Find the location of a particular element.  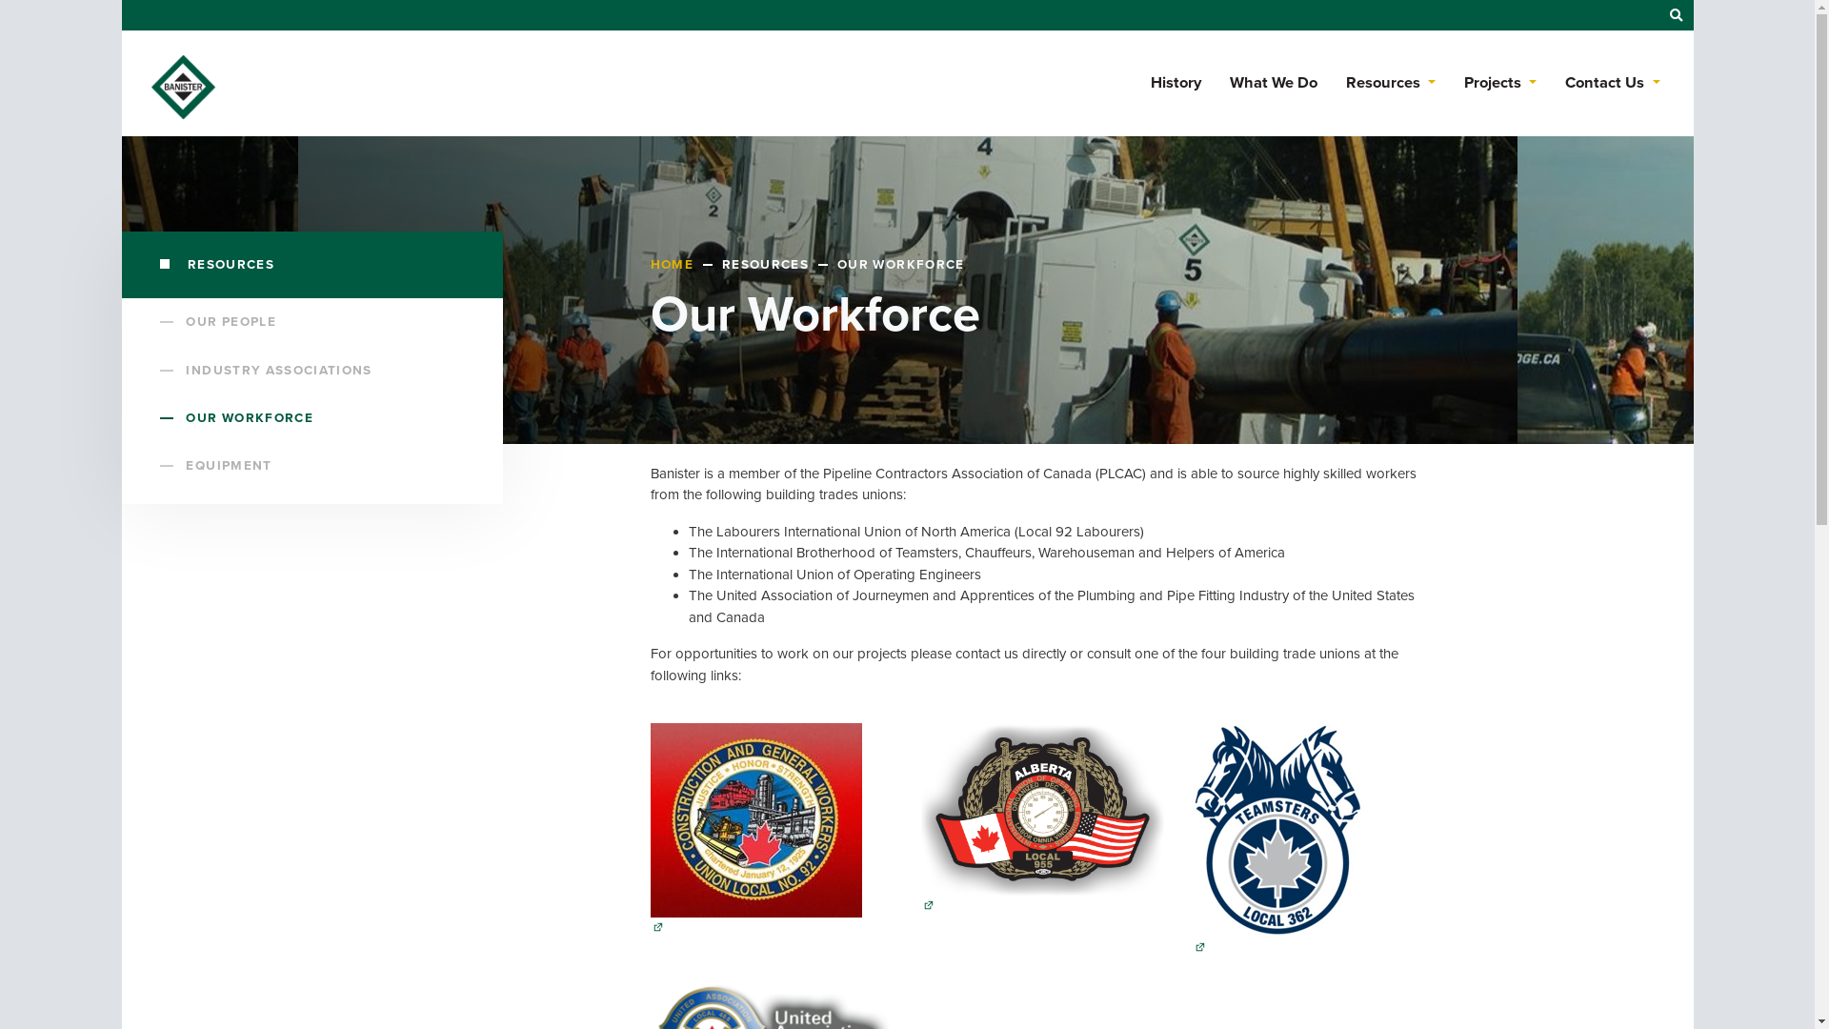

OUR PEOPLE is located at coordinates (322, 322).